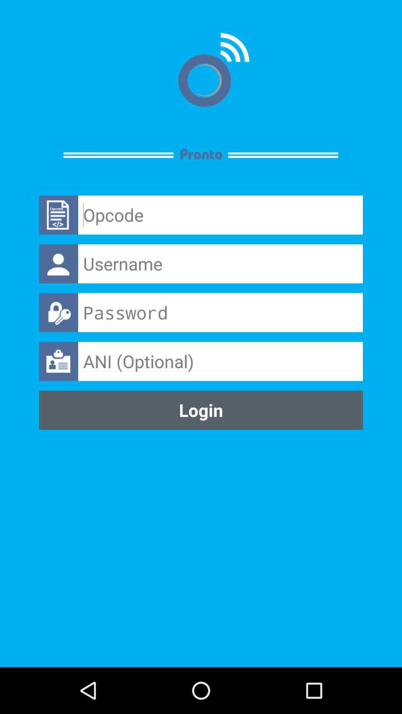  What do you see at coordinates (220, 312) in the screenshot?
I see `enter your password` at bounding box center [220, 312].